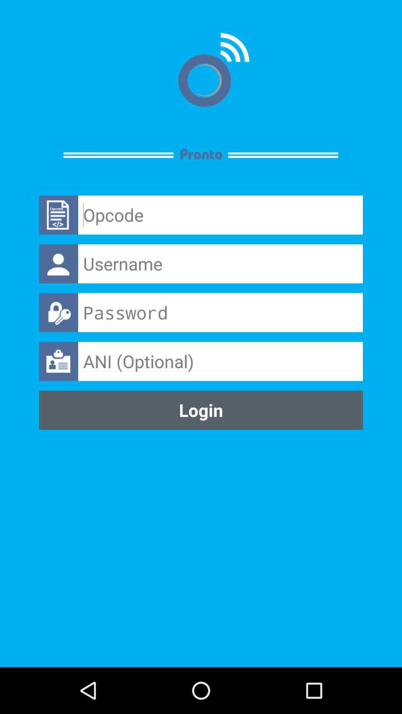  What do you see at coordinates (220, 312) in the screenshot?
I see `enter your password` at bounding box center [220, 312].